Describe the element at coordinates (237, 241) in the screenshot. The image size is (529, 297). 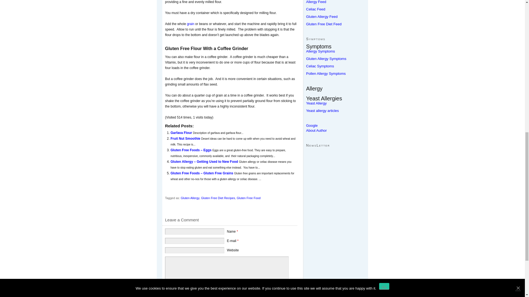
I see `Required` at that location.